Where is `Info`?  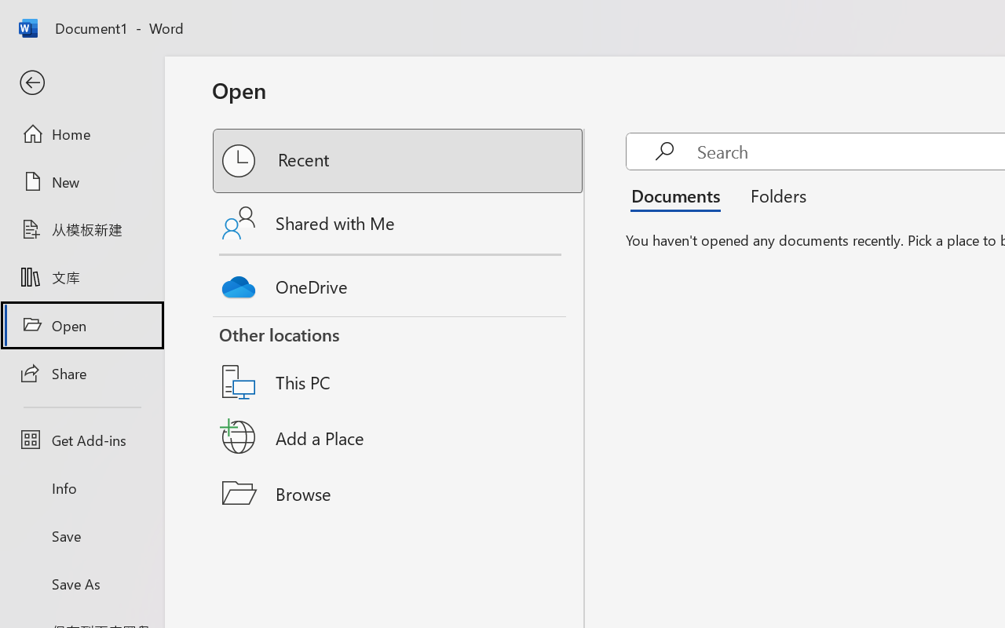 Info is located at coordinates (82, 488).